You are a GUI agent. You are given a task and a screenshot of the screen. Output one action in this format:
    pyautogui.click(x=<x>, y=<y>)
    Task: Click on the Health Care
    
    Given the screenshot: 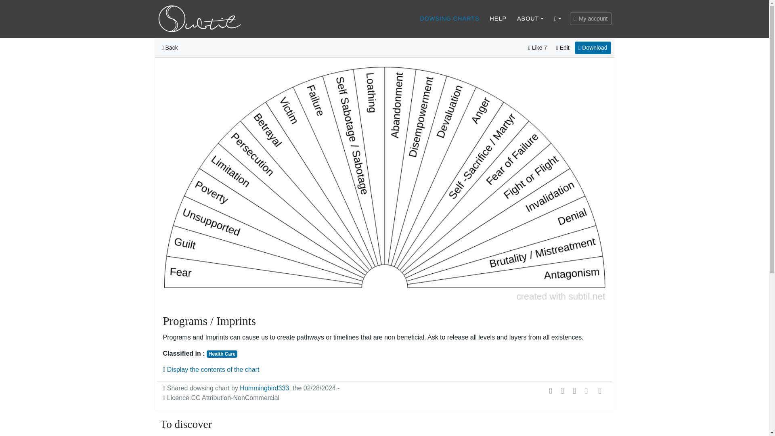 What is the action you would take?
    pyautogui.click(x=222, y=354)
    